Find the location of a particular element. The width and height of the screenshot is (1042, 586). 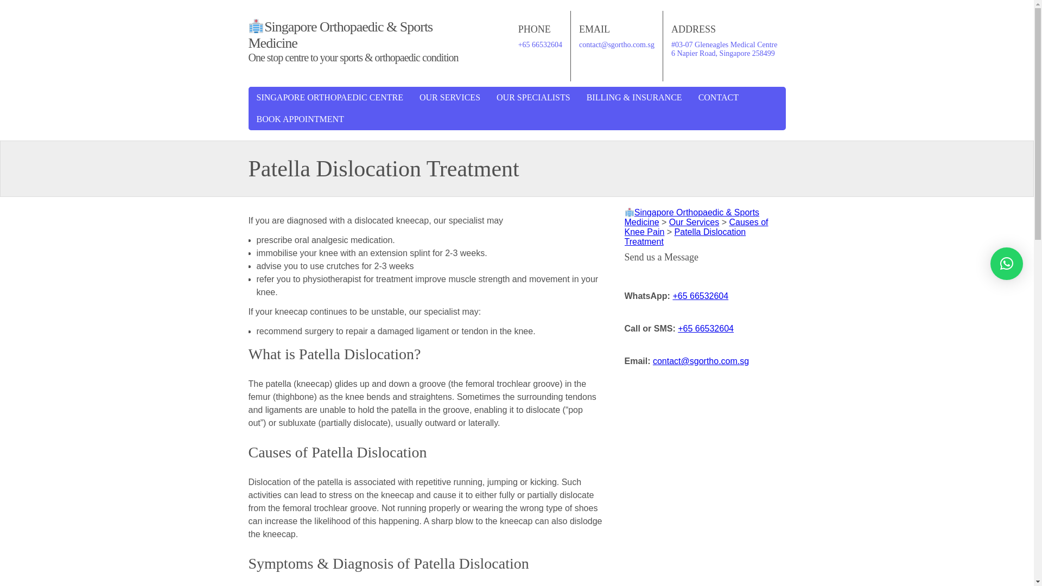

Our Services is located at coordinates (450, 97).